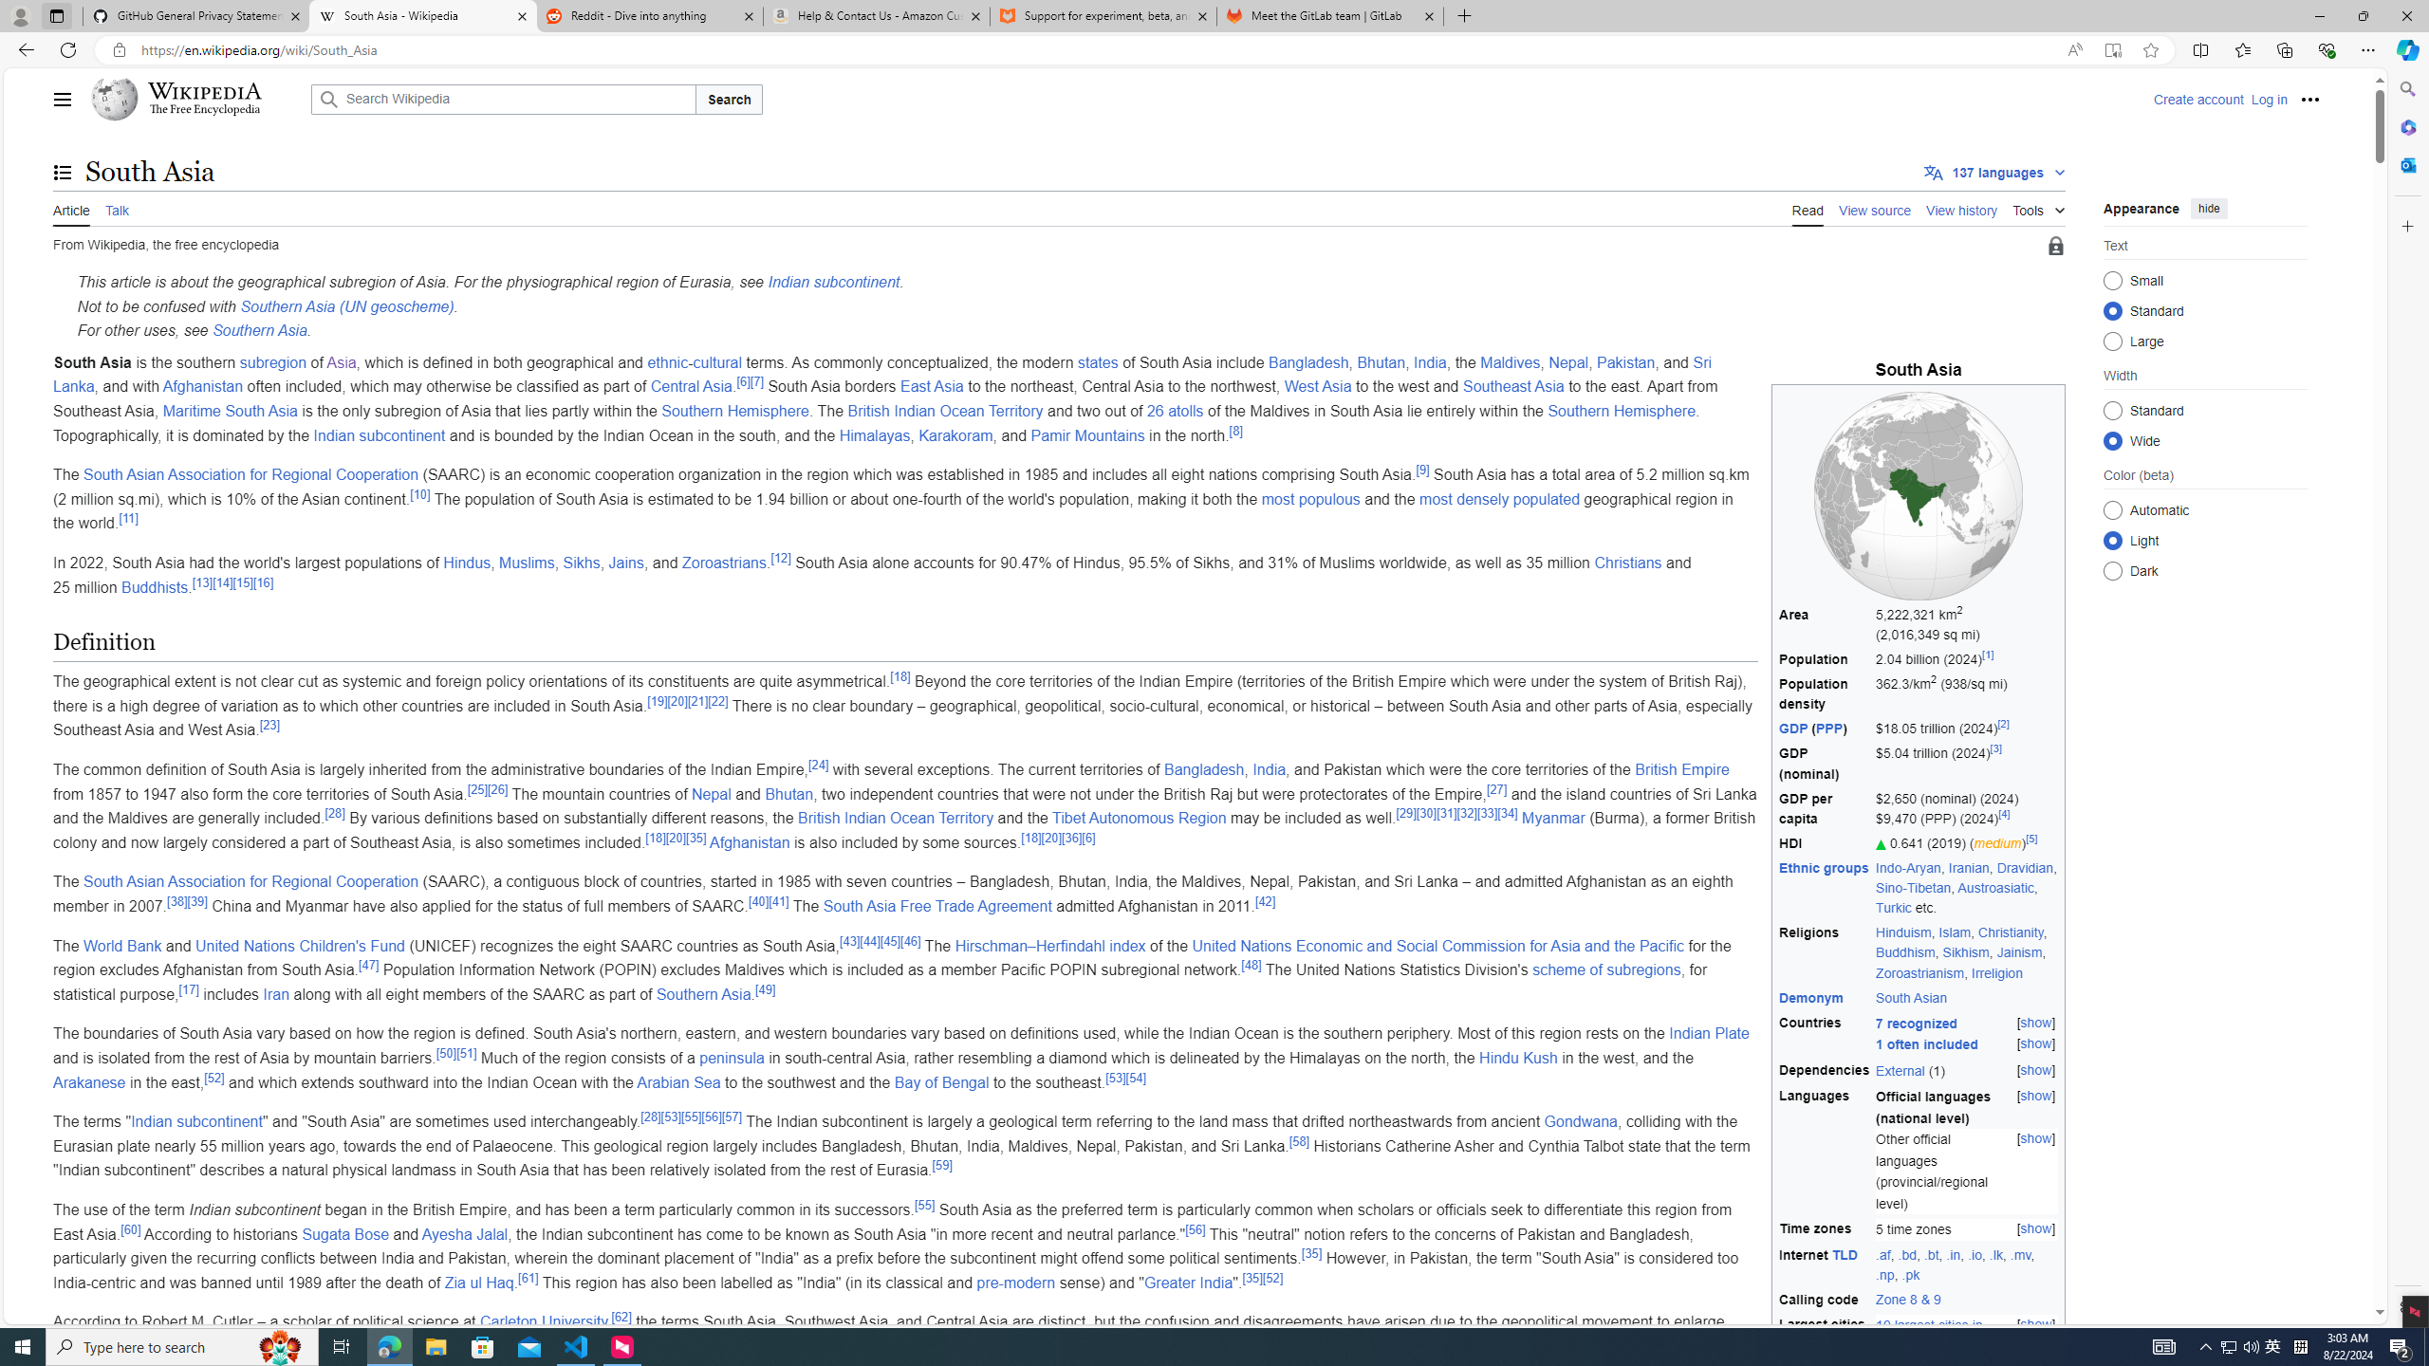 This screenshot has height=1366, width=2429. Describe the element at coordinates (877, 16) in the screenshot. I see `Help & Contact Us - Amazon Customer Service - Sleeping` at that location.